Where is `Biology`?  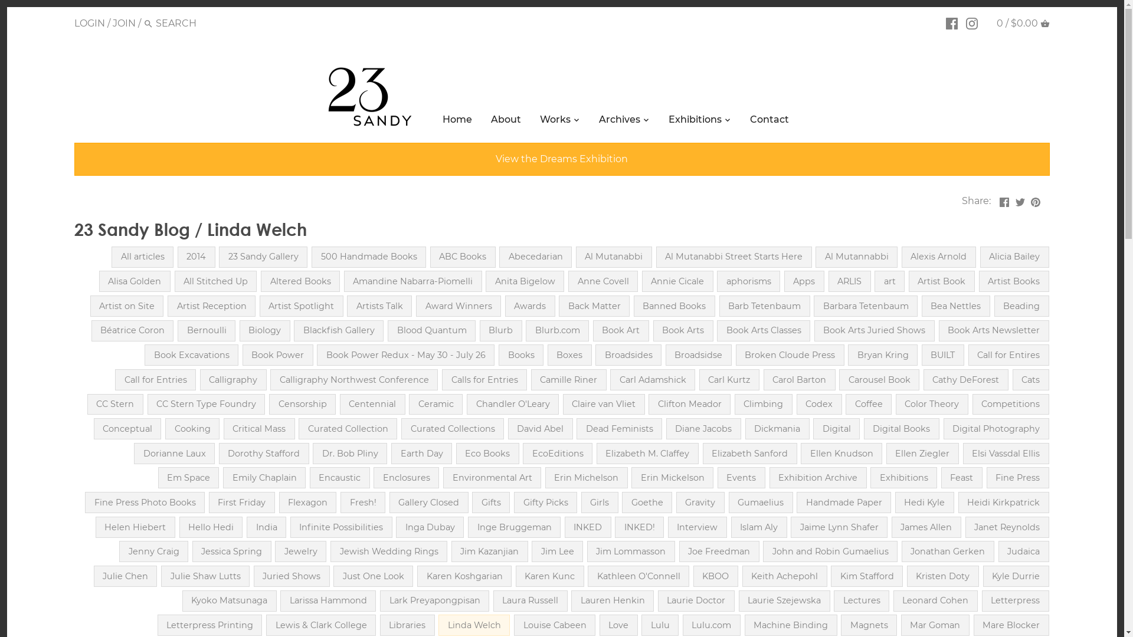
Biology is located at coordinates (265, 331).